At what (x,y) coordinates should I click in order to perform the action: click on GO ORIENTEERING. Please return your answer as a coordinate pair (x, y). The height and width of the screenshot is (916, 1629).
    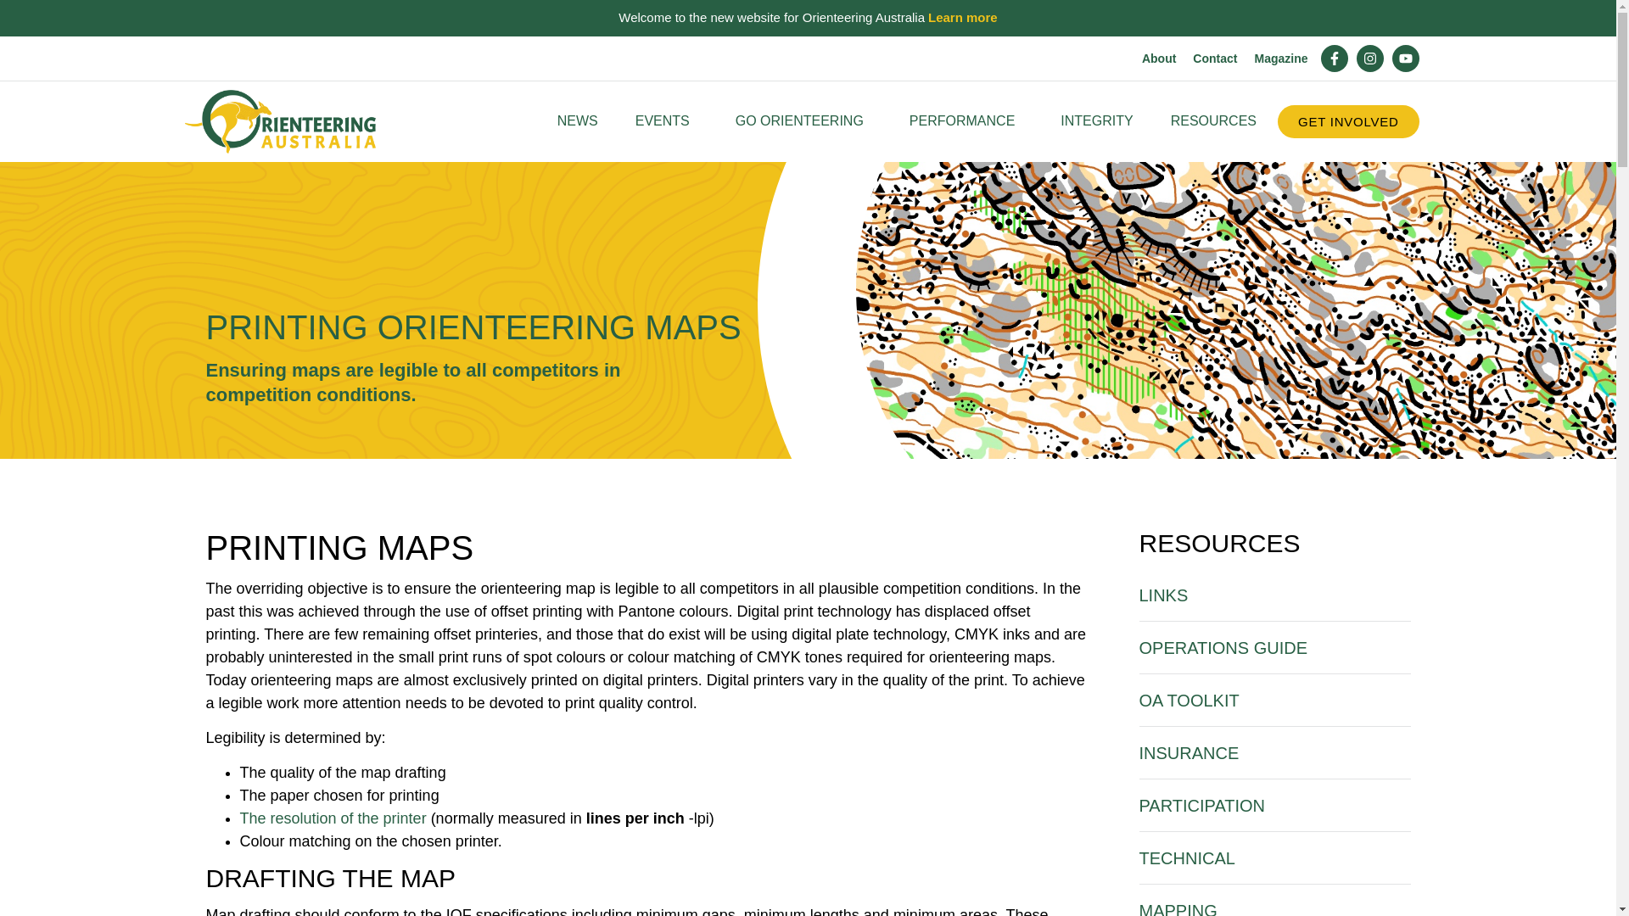
    Looking at the image, I should click on (803, 120).